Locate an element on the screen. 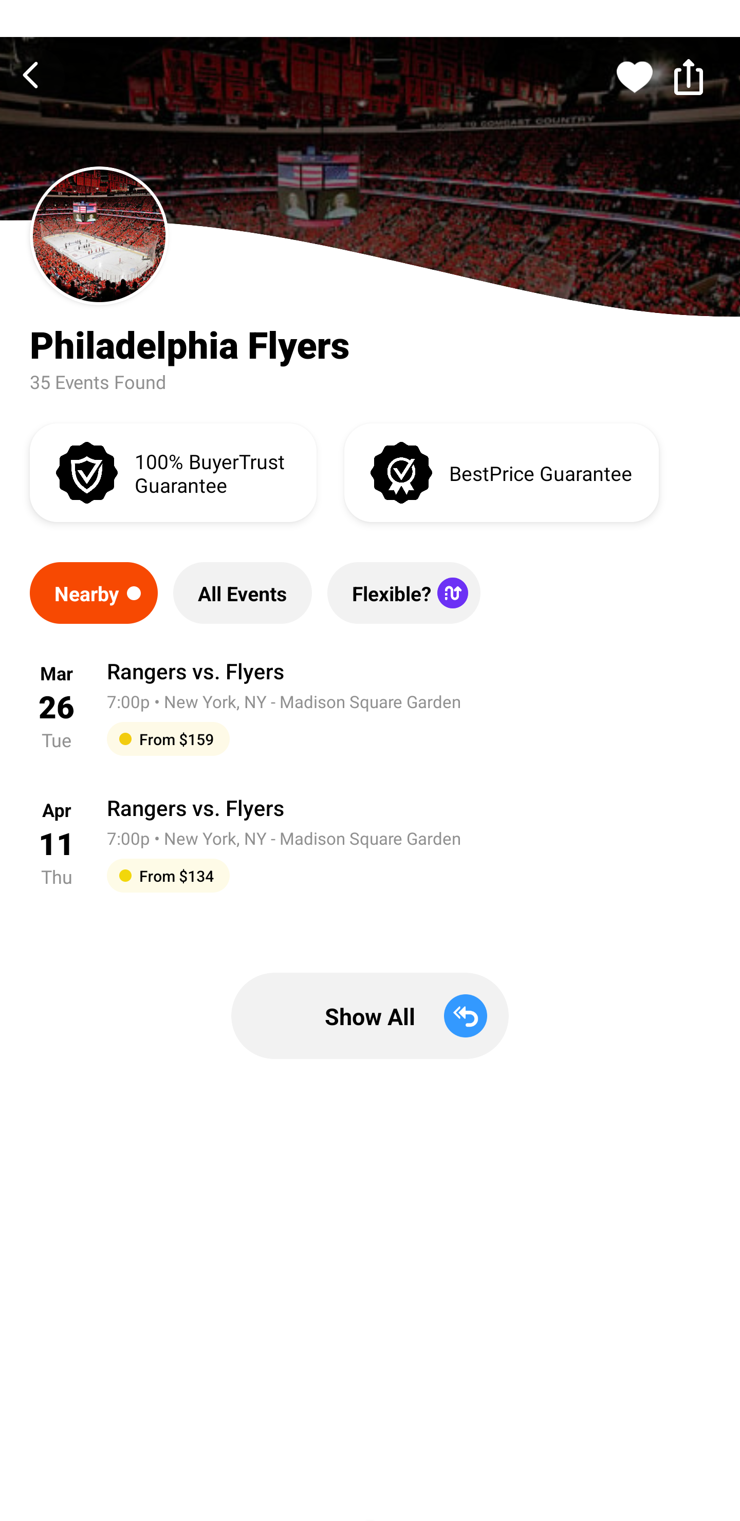  Flexible? is located at coordinates (403, 593).